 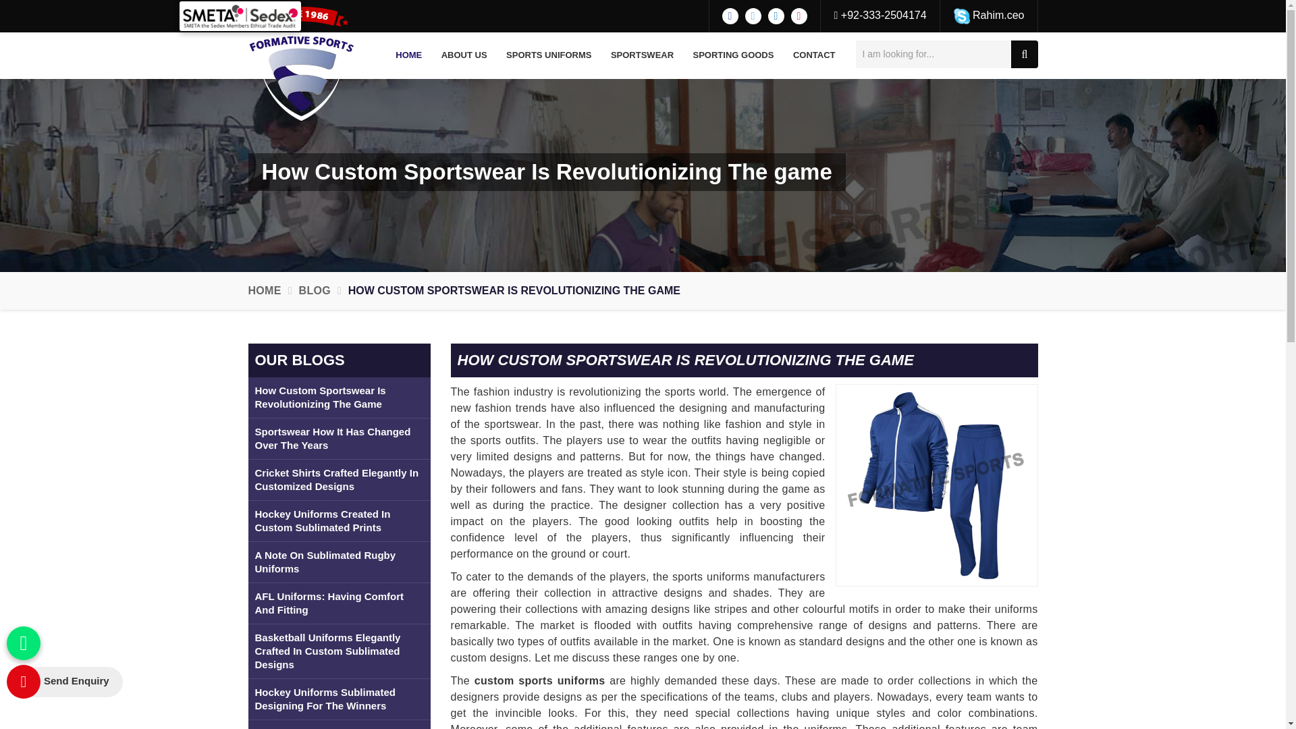 I want to click on SPORTS UNIFORMS, so click(x=548, y=55).